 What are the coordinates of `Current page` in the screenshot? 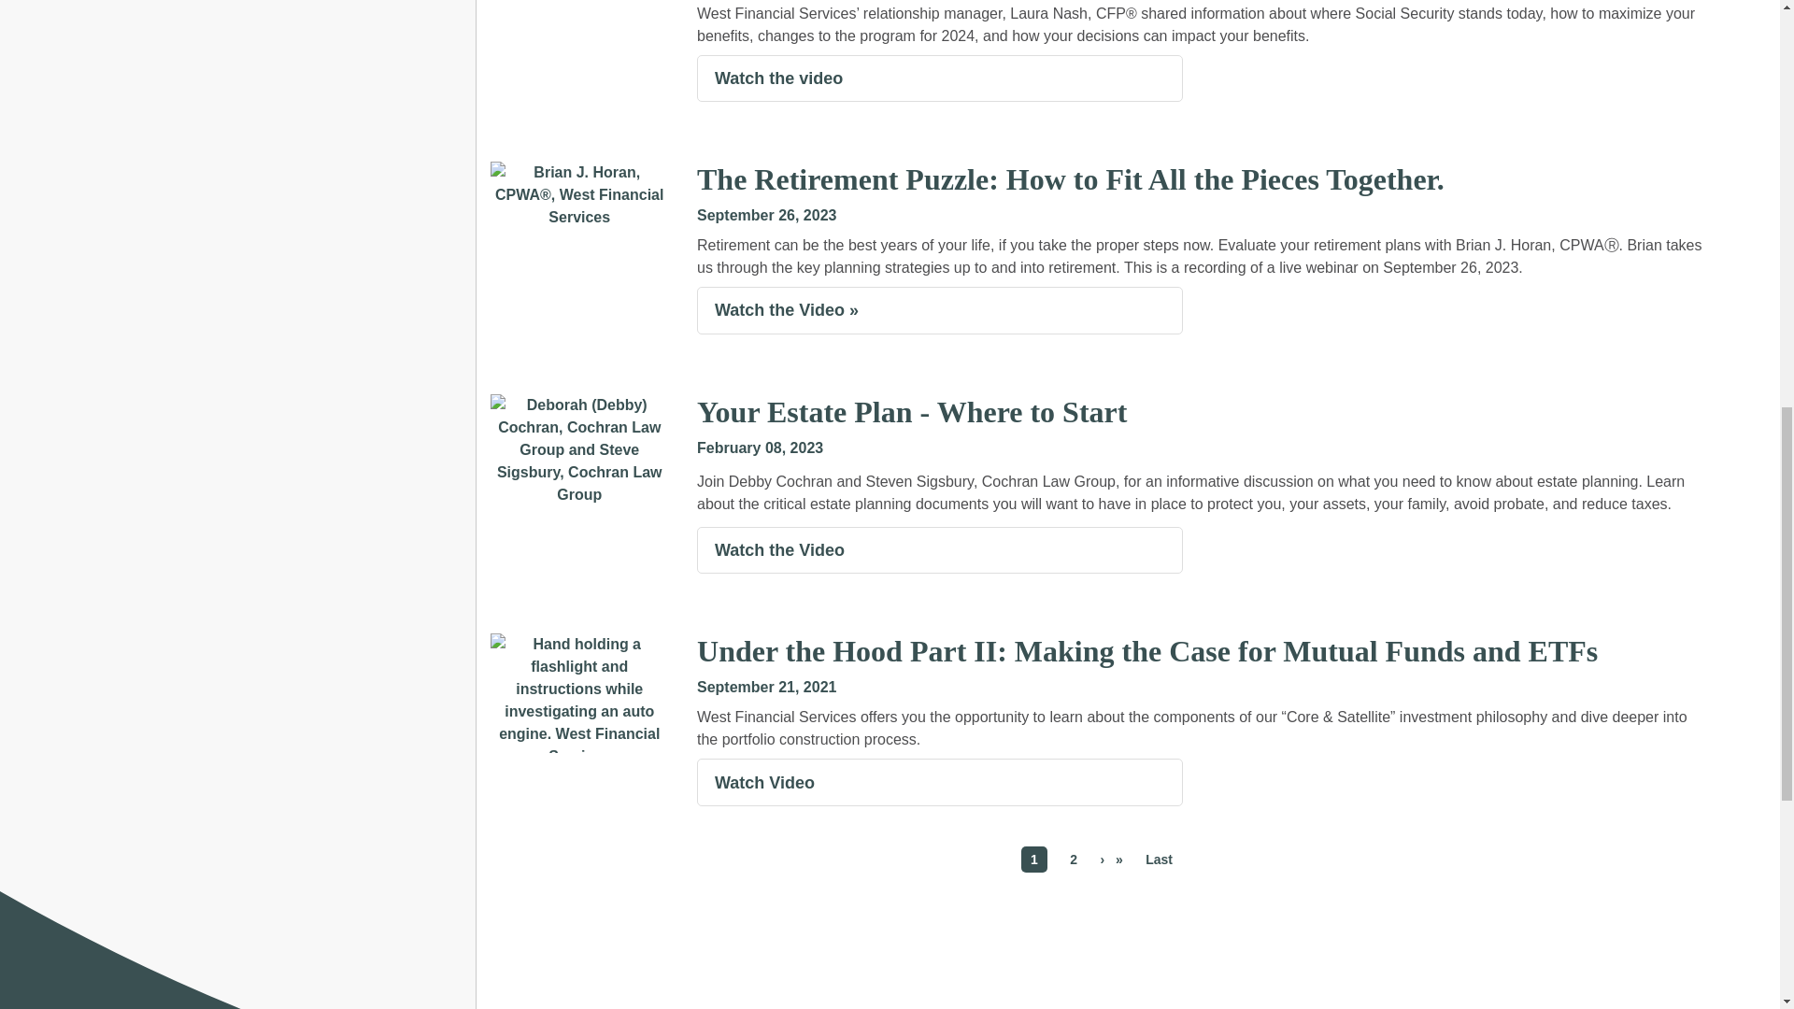 It's located at (1033, 860).